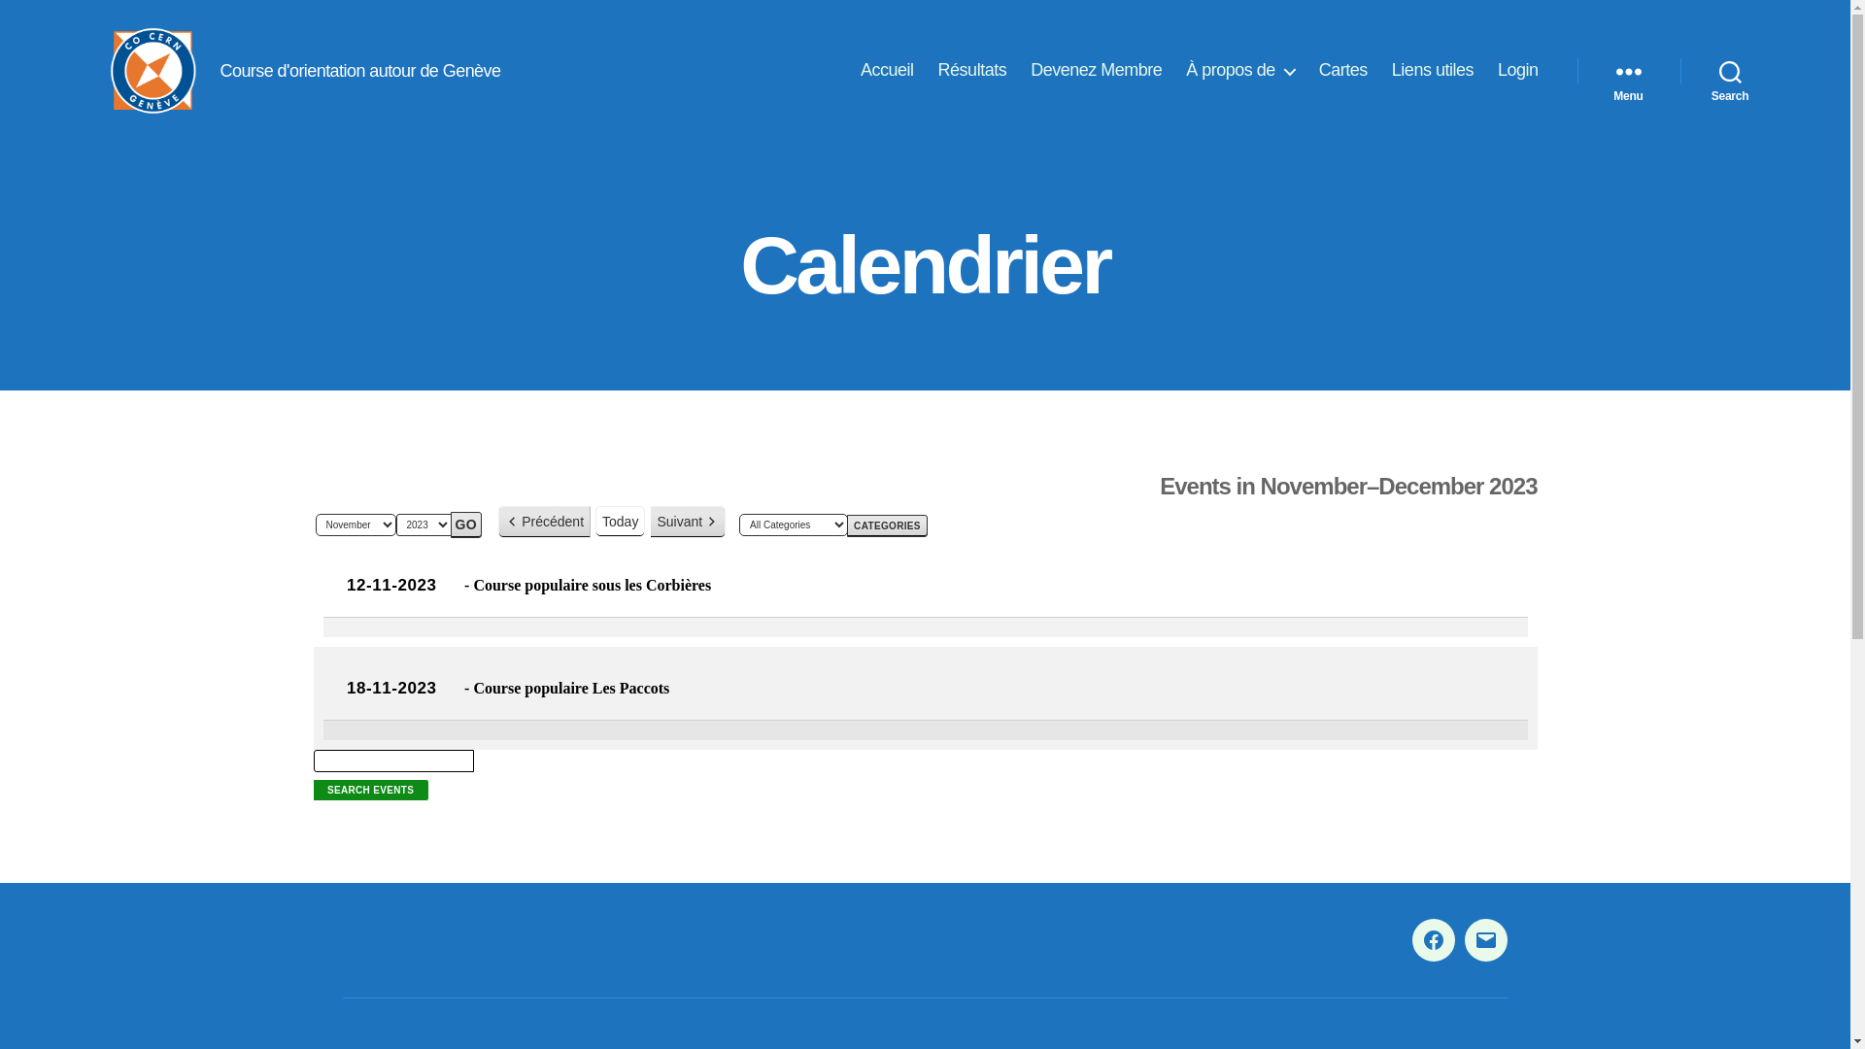 This screenshot has width=1865, height=1049. What do you see at coordinates (688, 523) in the screenshot?
I see `Suivant` at bounding box center [688, 523].